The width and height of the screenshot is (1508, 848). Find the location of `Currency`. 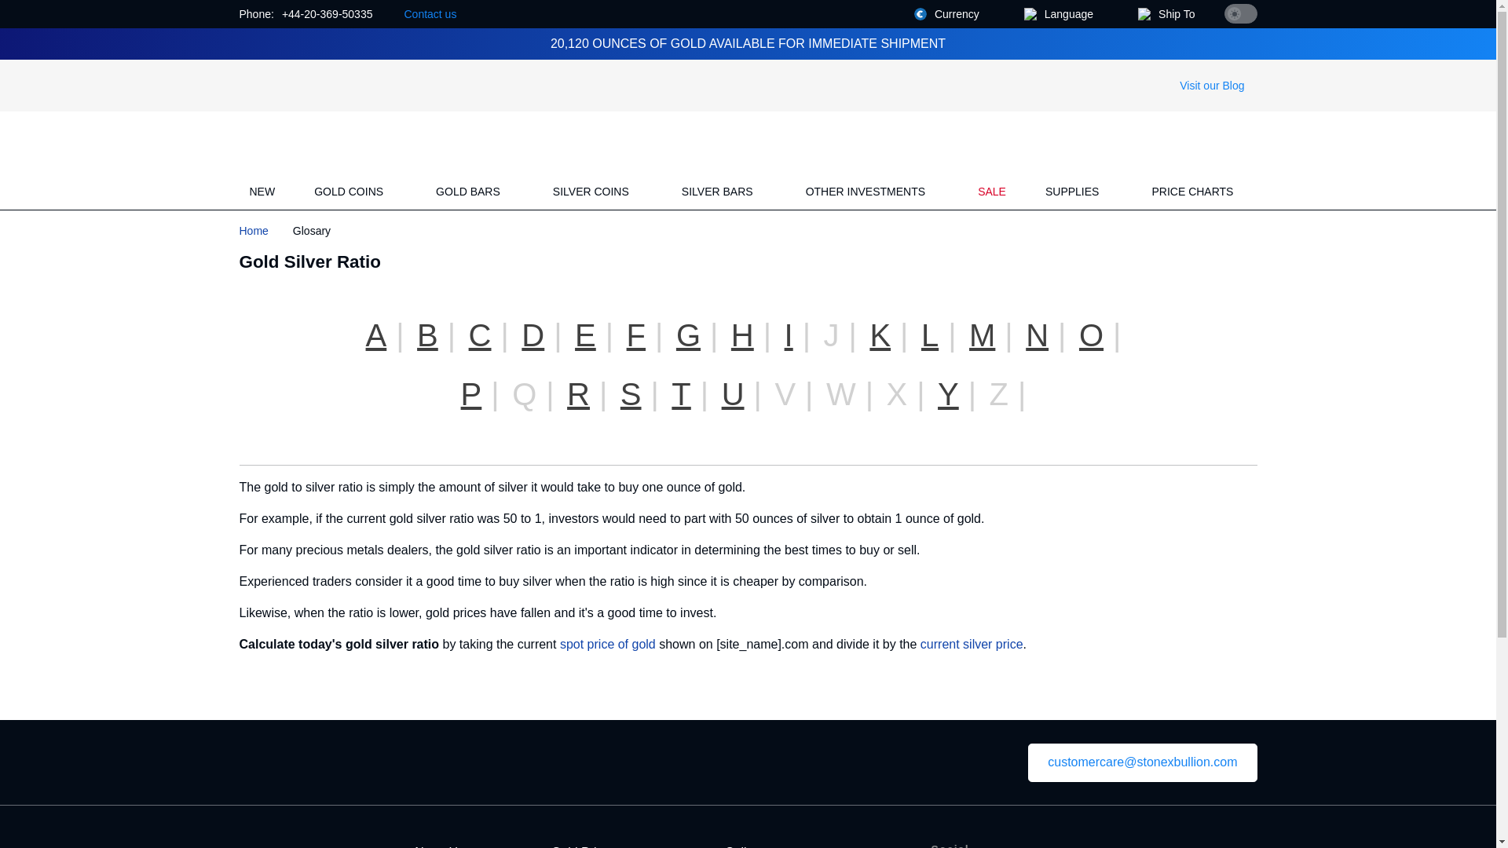

Currency is located at coordinates (953, 14).